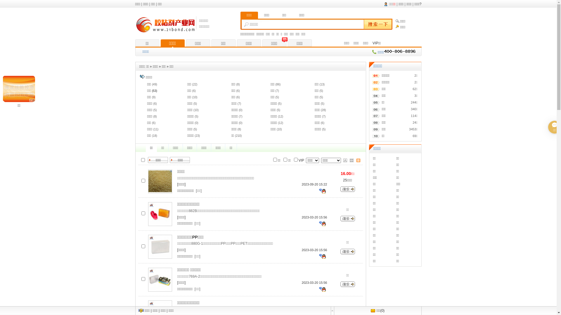 The height and width of the screenshot is (315, 561). What do you see at coordinates (143, 181) in the screenshot?
I see `892` at bounding box center [143, 181].